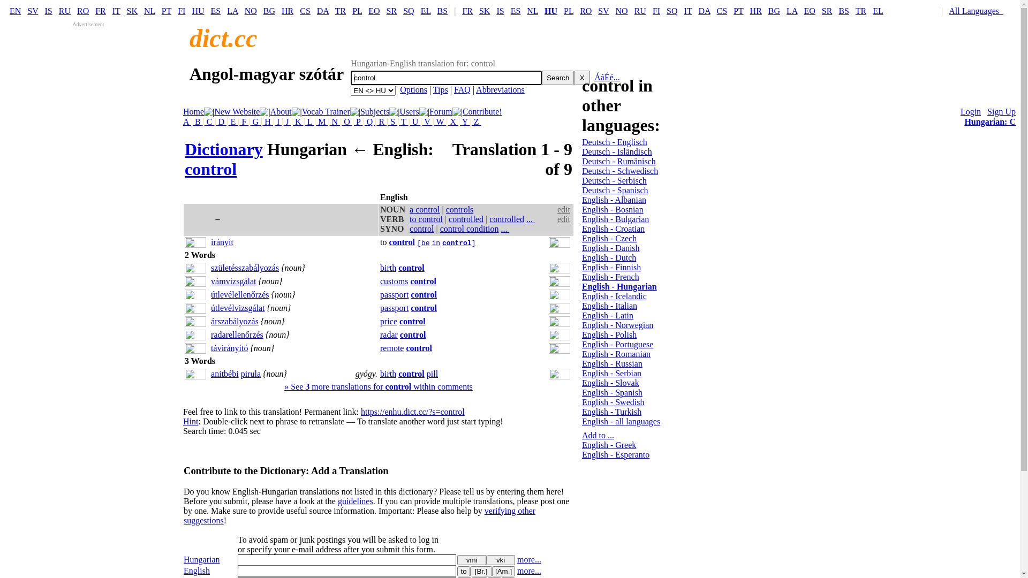  What do you see at coordinates (202, 560) in the screenshot?
I see `Hungarian` at bounding box center [202, 560].